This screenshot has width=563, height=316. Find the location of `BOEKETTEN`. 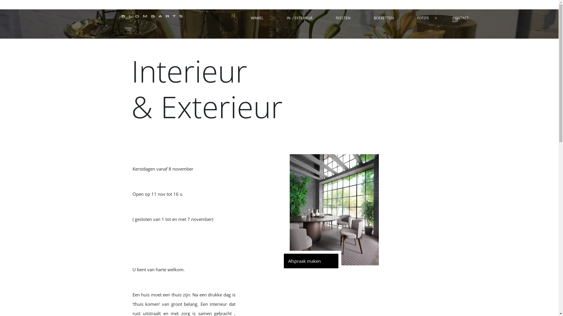

BOEKETTEN is located at coordinates (384, 18).